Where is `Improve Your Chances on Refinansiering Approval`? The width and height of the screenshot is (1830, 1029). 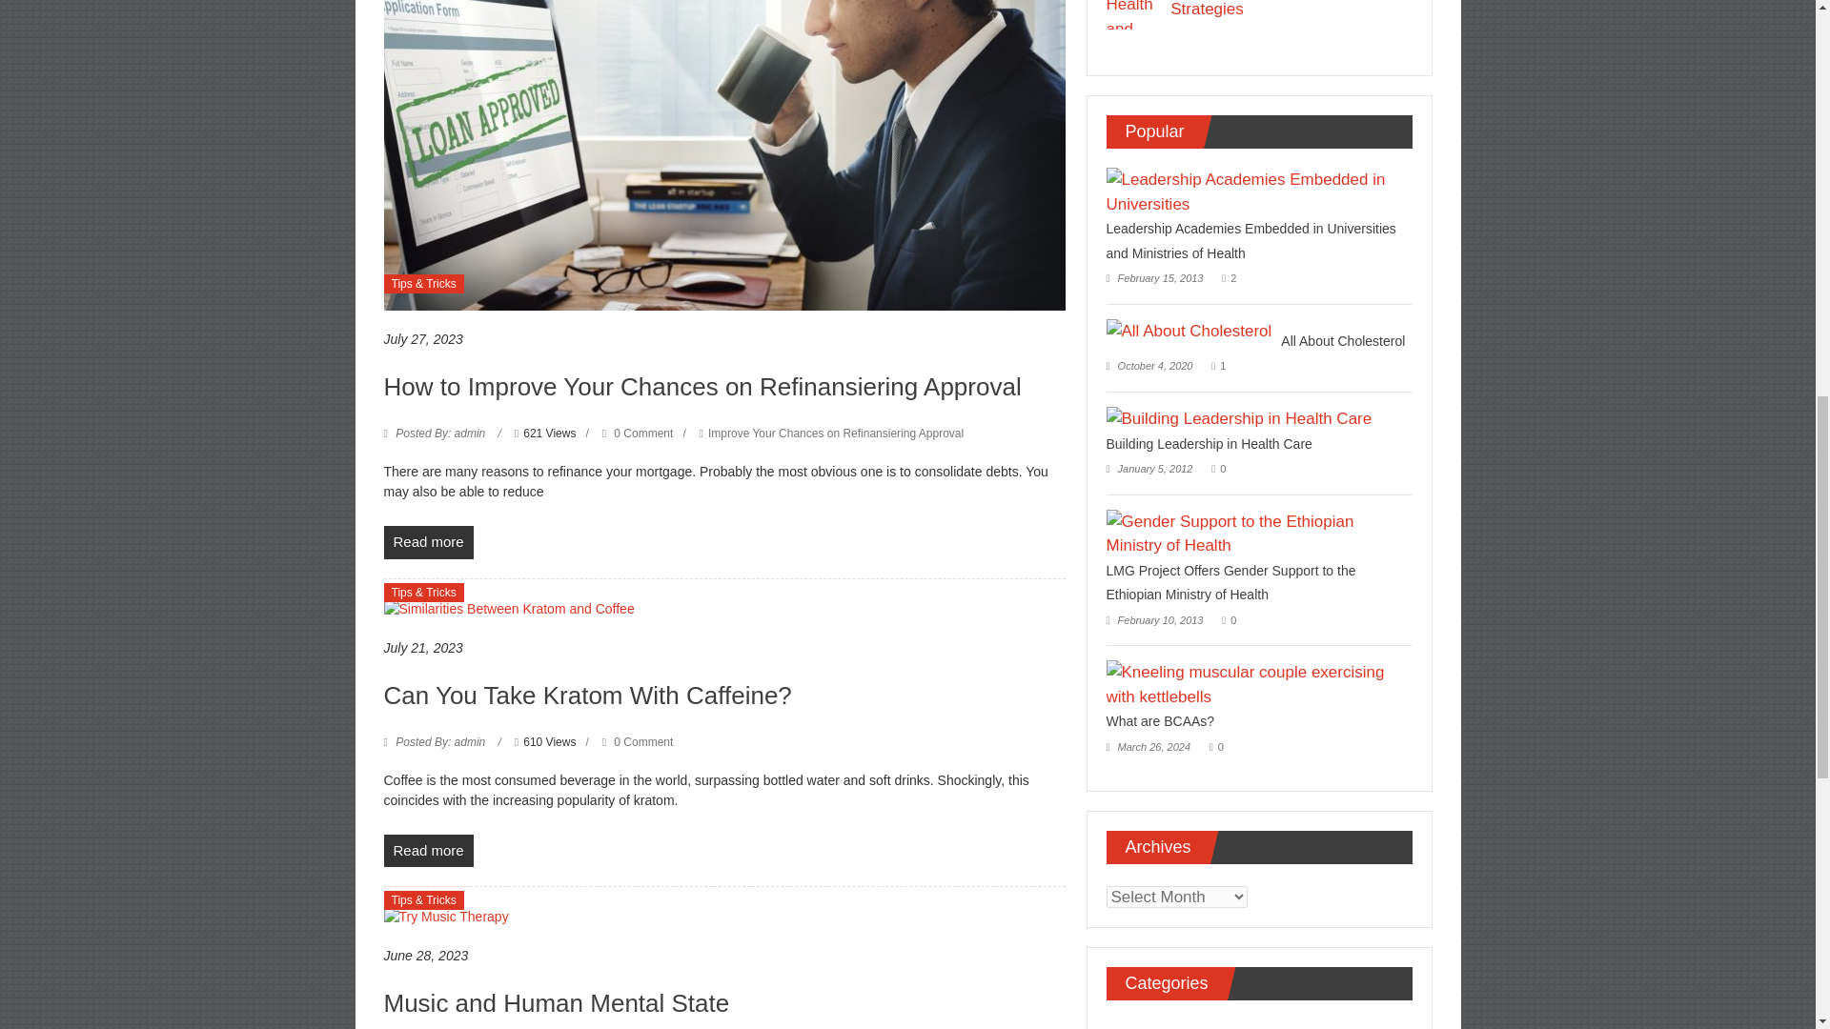 Improve Your Chances on Refinansiering Approval is located at coordinates (836, 434).